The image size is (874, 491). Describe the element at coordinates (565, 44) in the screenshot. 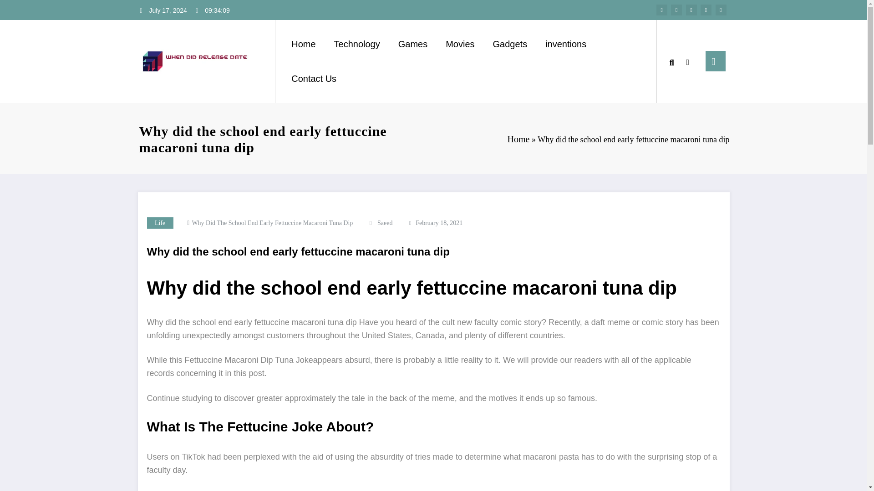

I see `inventions` at that location.